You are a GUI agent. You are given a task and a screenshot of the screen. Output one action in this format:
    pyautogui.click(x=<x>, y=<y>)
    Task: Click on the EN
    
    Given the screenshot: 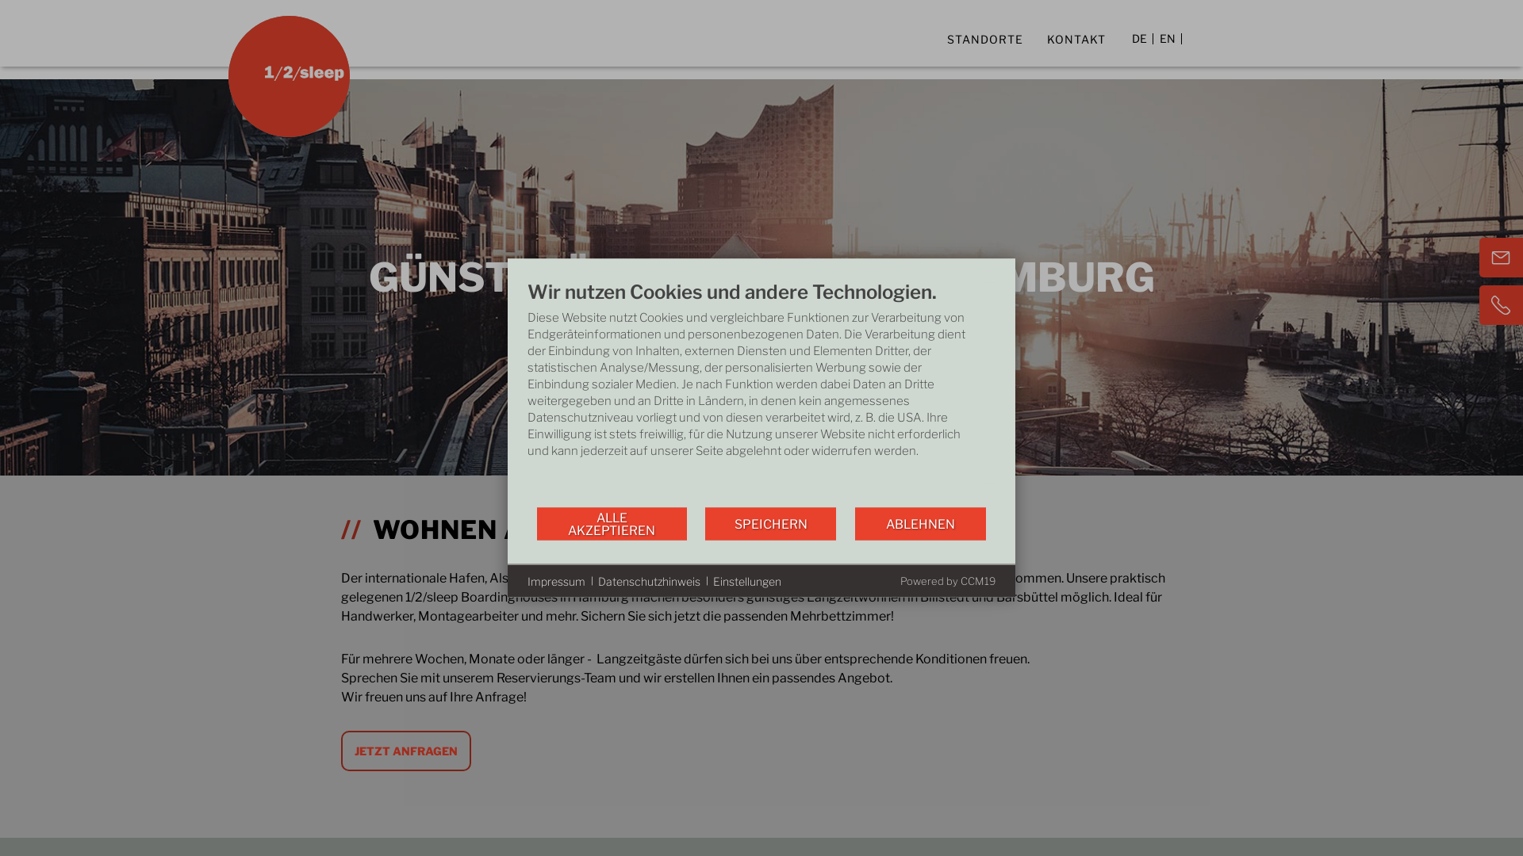 What is the action you would take?
    pyautogui.click(x=1168, y=49)
    